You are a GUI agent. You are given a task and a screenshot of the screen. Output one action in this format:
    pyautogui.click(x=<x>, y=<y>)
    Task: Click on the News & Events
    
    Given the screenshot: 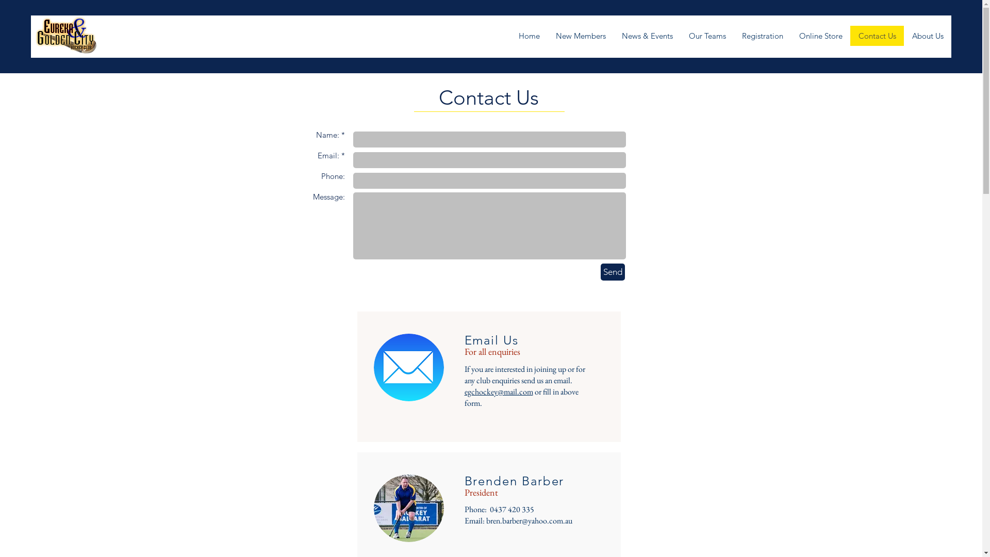 What is the action you would take?
    pyautogui.click(x=647, y=36)
    